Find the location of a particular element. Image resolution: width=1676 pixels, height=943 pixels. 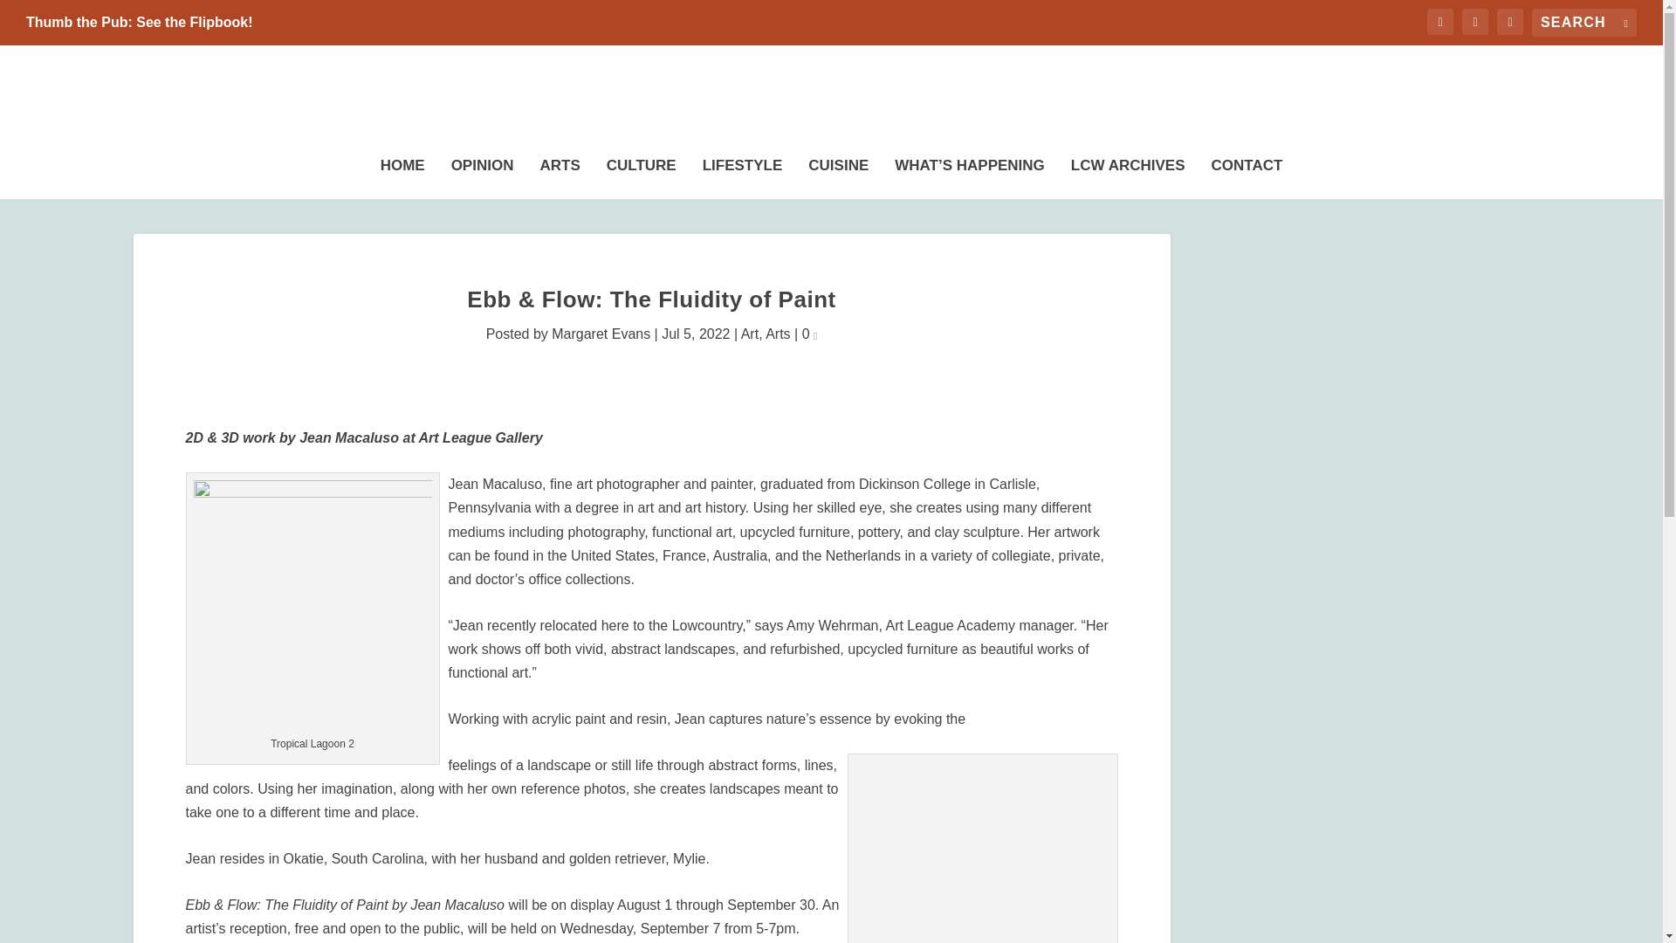

CUISINE is located at coordinates (838, 174).